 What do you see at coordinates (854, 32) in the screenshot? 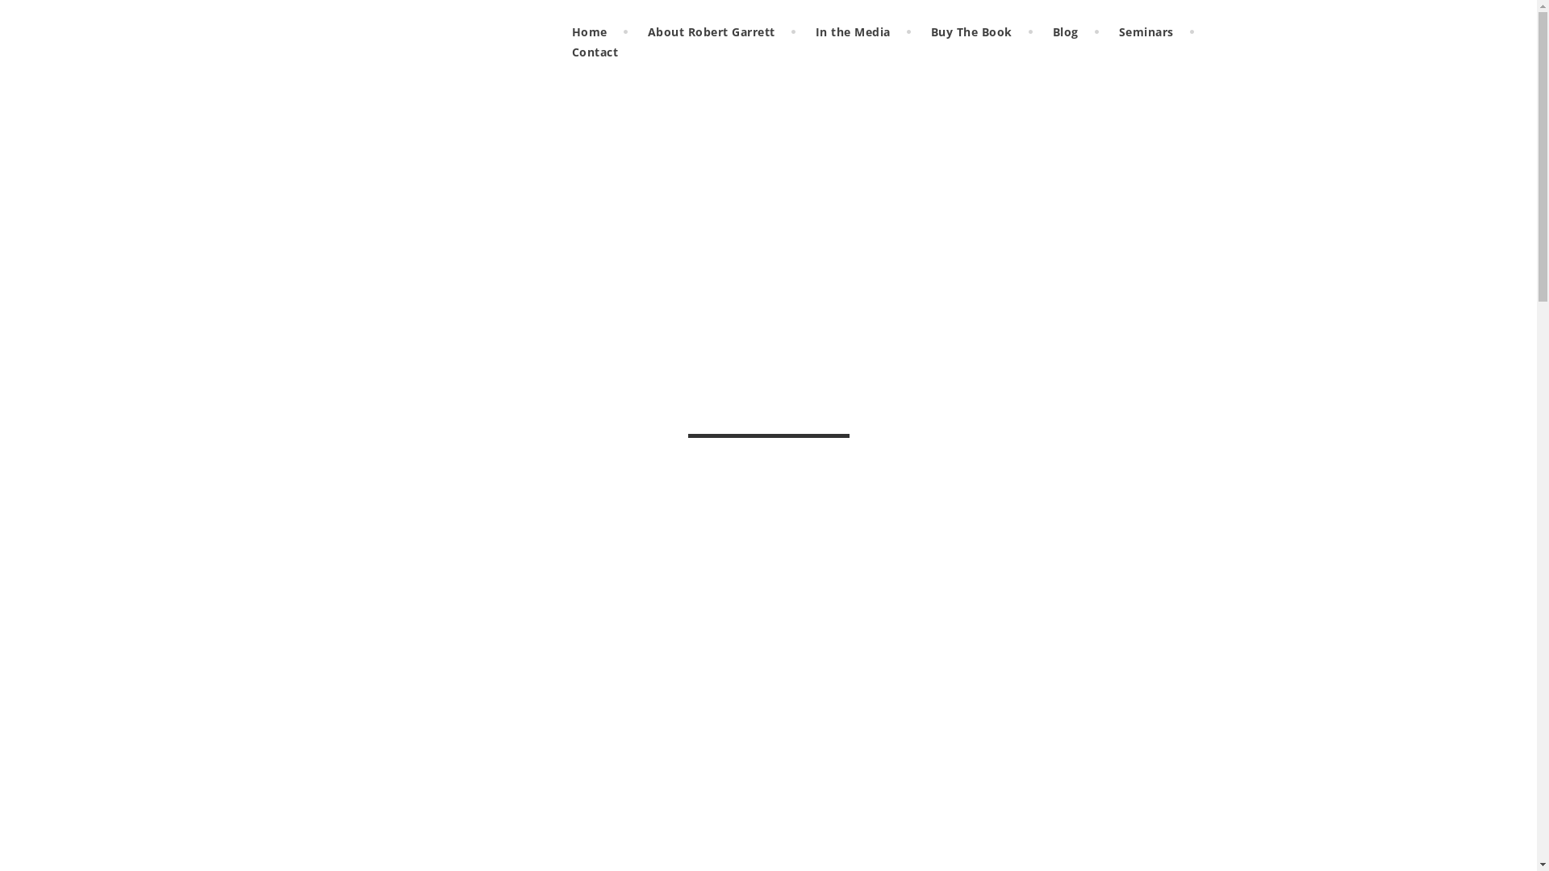
I see `In the Media` at bounding box center [854, 32].